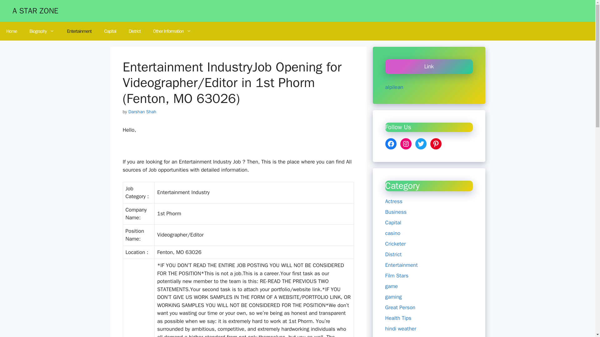 The height and width of the screenshot is (337, 600). Describe the element at coordinates (392, 233) in the screenshot. I see `casino` at that location.